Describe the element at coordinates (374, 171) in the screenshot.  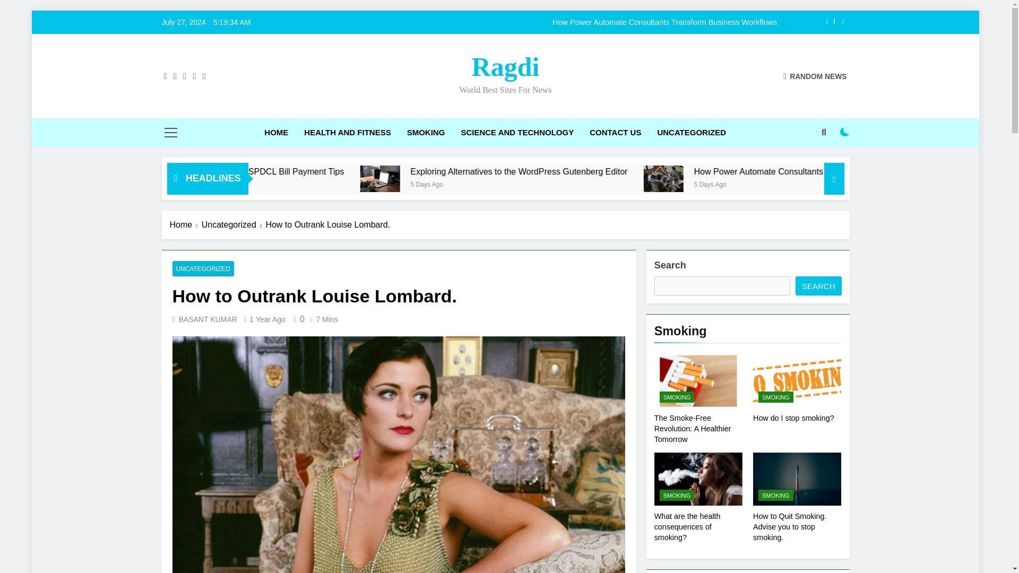
I see `How to Avoid Late Fees: Timely CSPDCL Bill Payment Tips` at that location.